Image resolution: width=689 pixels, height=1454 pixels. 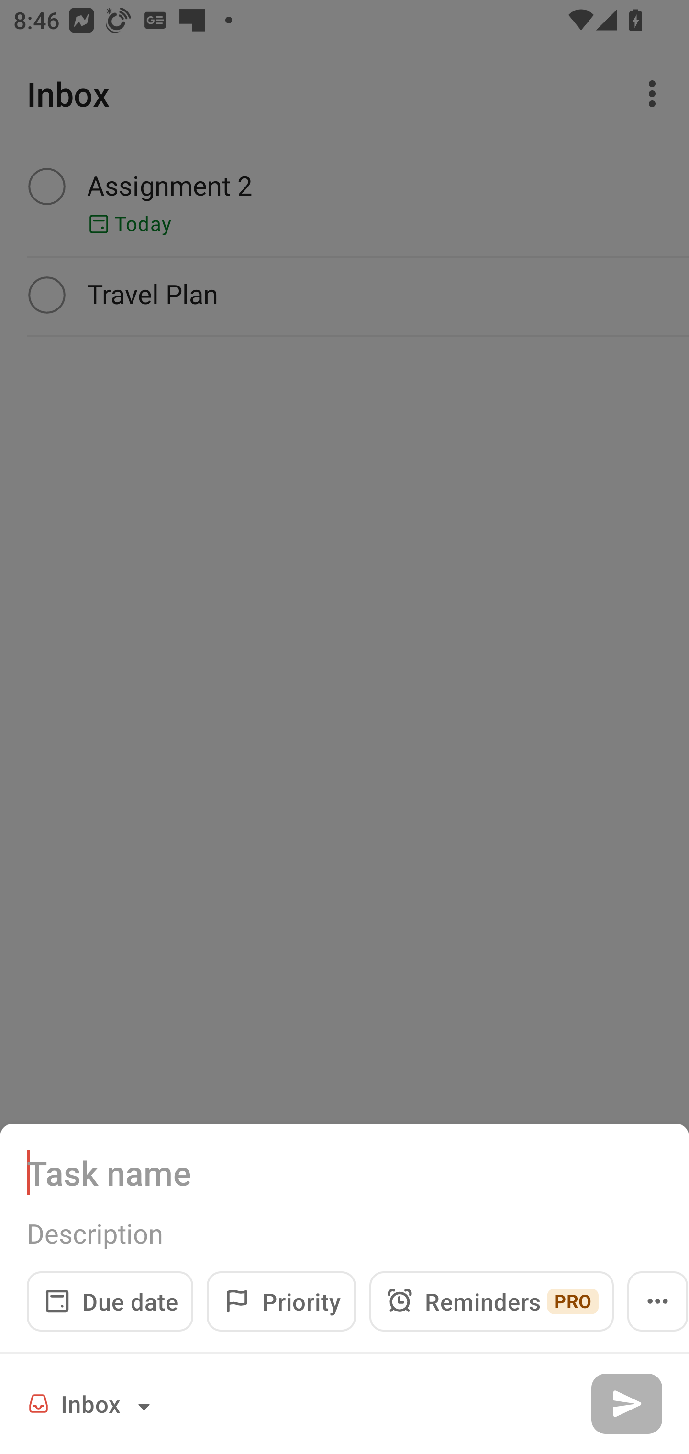 What do you see at coordinates (344, 1172) in the screenshot?
I see `Task name` at bounding box center [344, 1172].